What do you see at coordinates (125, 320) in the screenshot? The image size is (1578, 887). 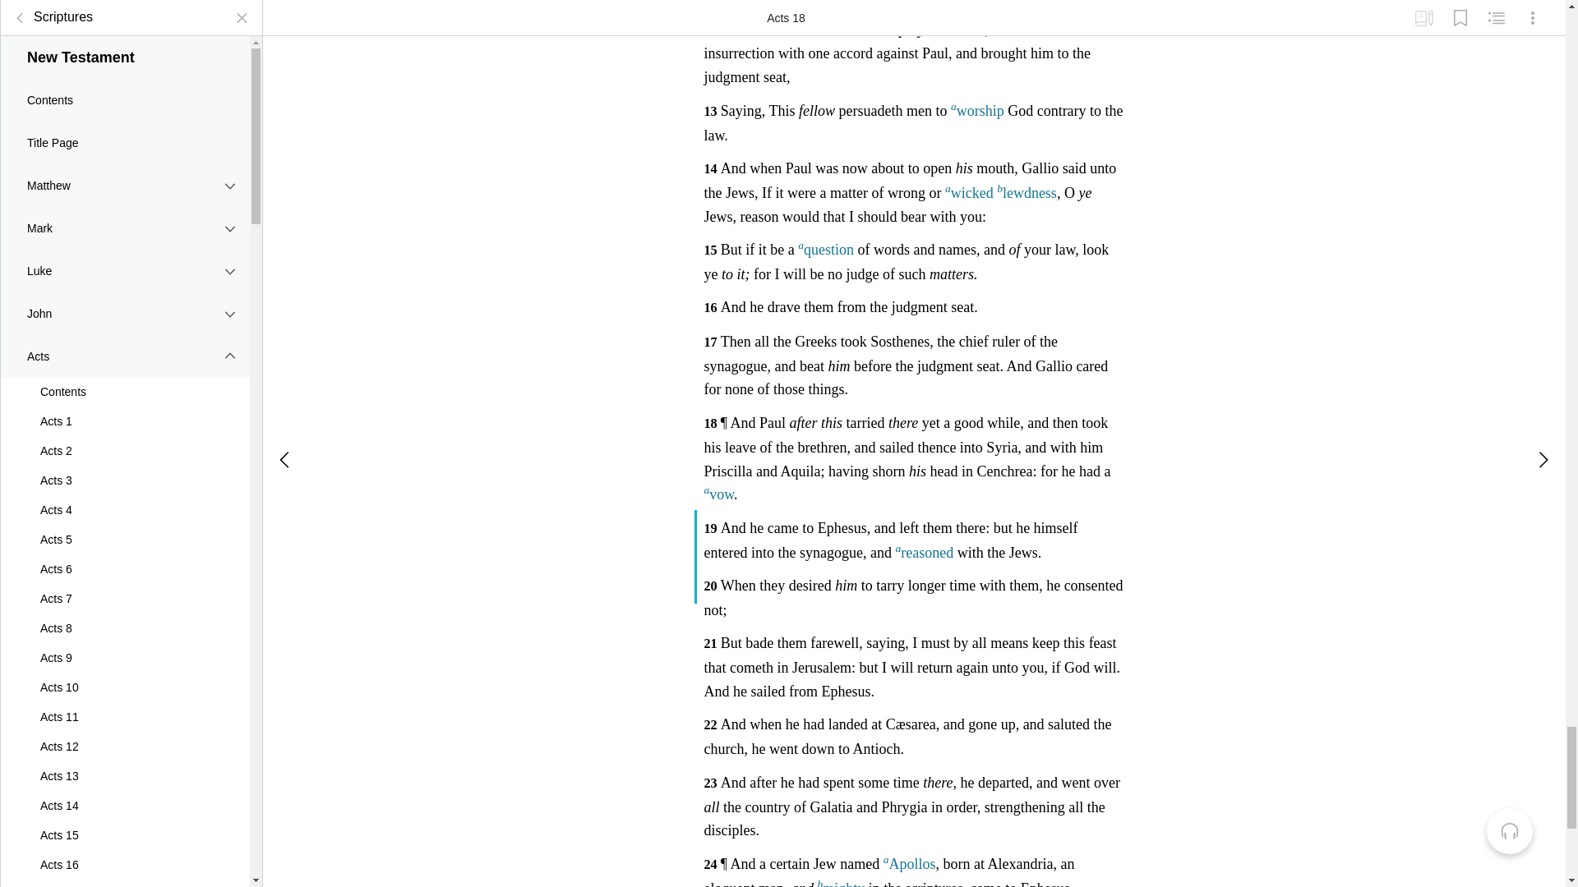 I see `Acts 28` at bounding box center [125, 320].